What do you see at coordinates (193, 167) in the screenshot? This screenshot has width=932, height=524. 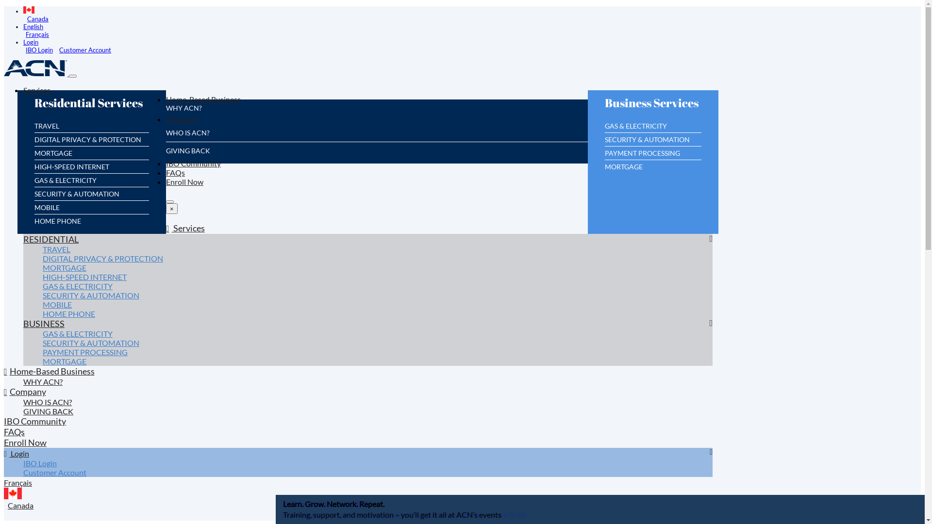 I see `IBO Community` at bounding box center [193, 167].